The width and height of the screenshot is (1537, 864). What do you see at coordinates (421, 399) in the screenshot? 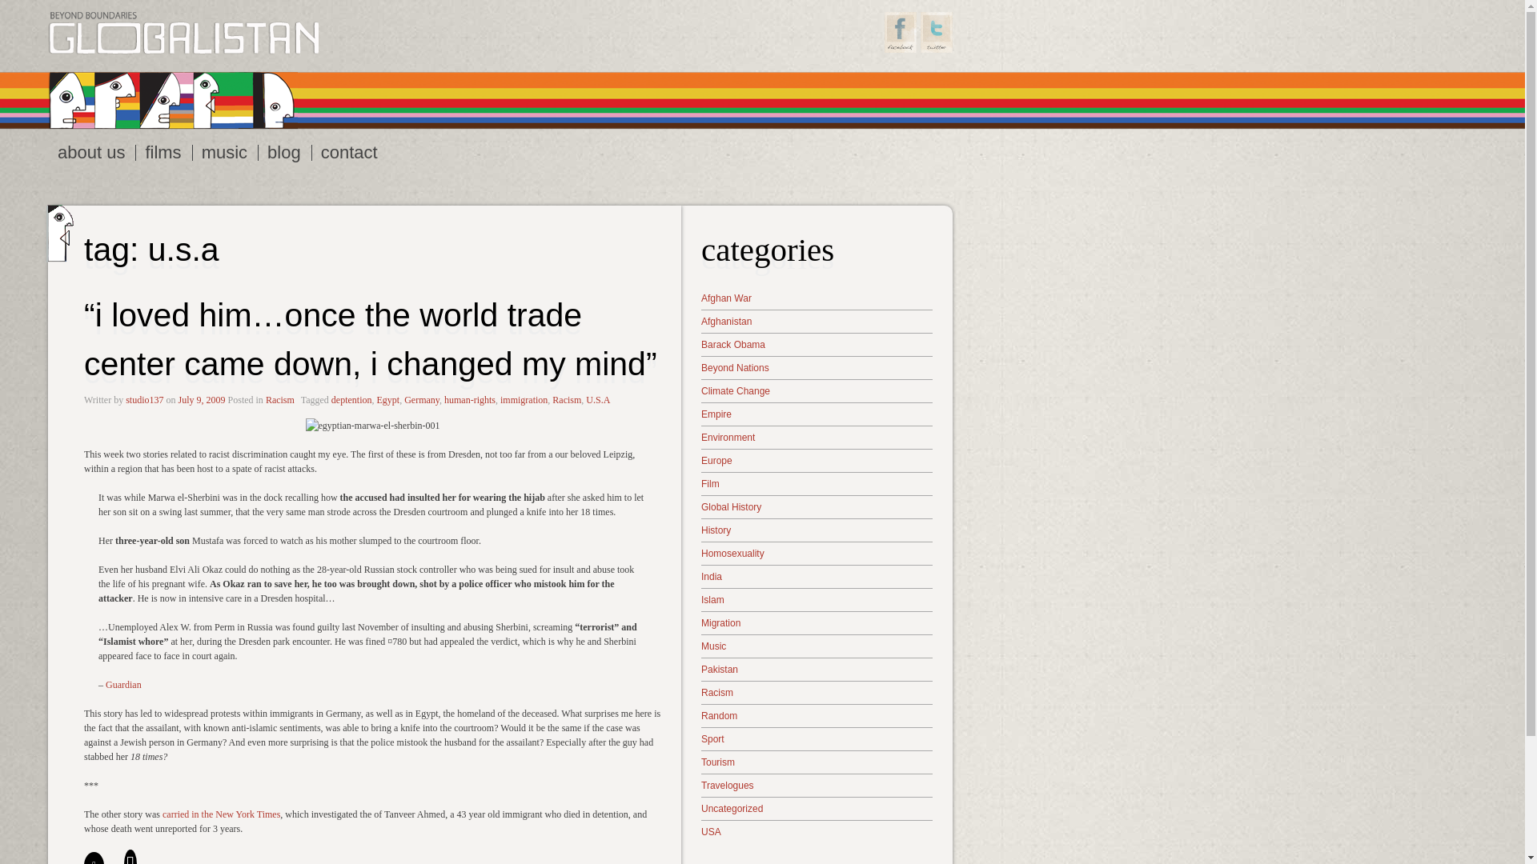
I see `Germany` at bounding box center [421, 399].